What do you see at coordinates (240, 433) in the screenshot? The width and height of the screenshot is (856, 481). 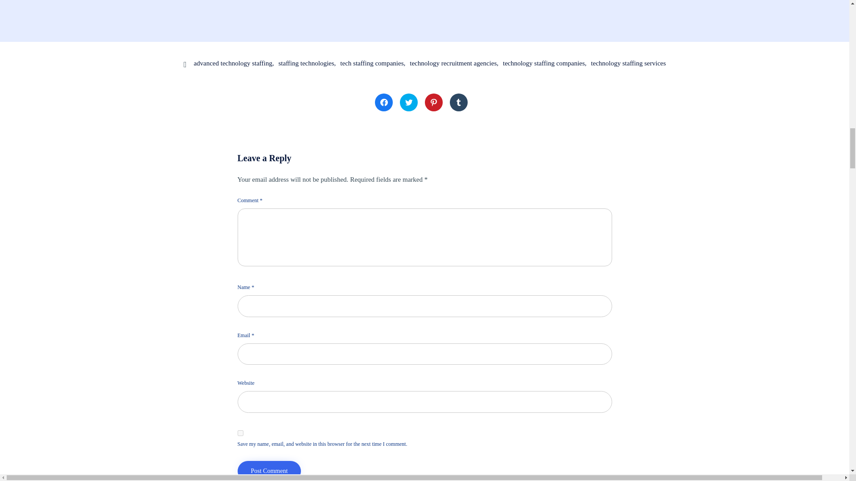 I see `yes` at bounding box center [240, 433].